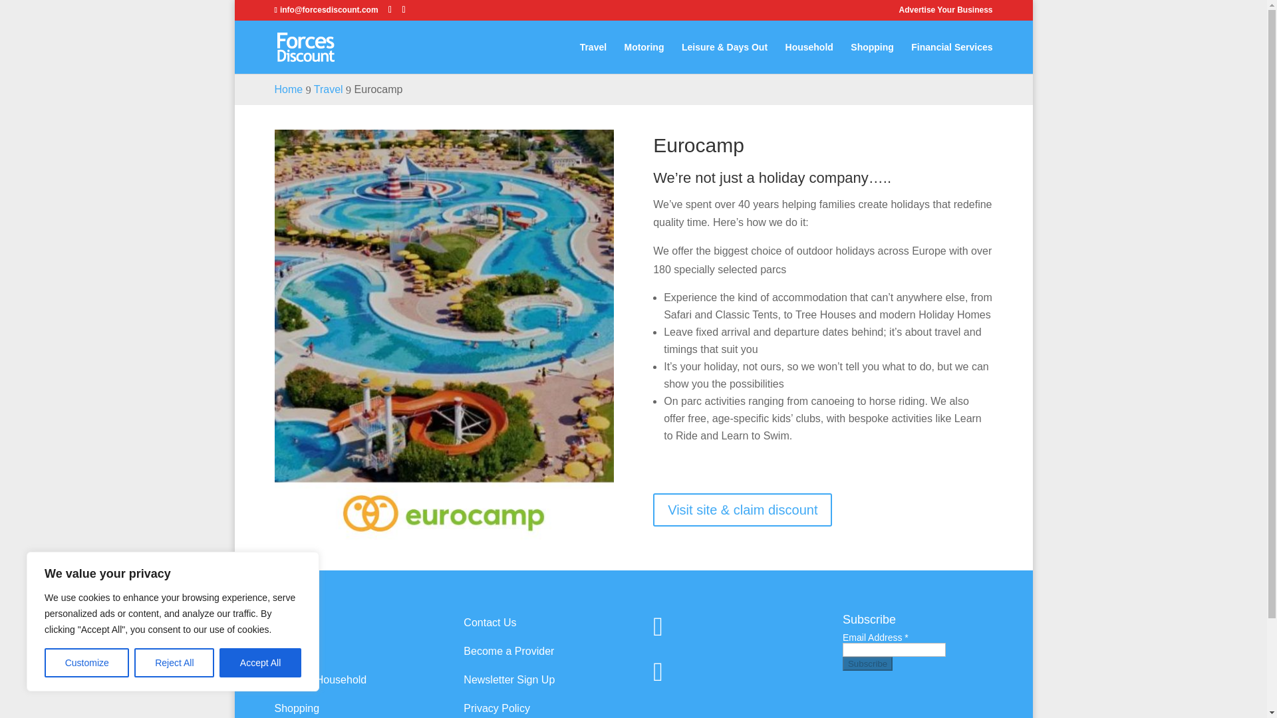 The image size is (1277, 718). I want to click on Reject All, so click(174, 663).